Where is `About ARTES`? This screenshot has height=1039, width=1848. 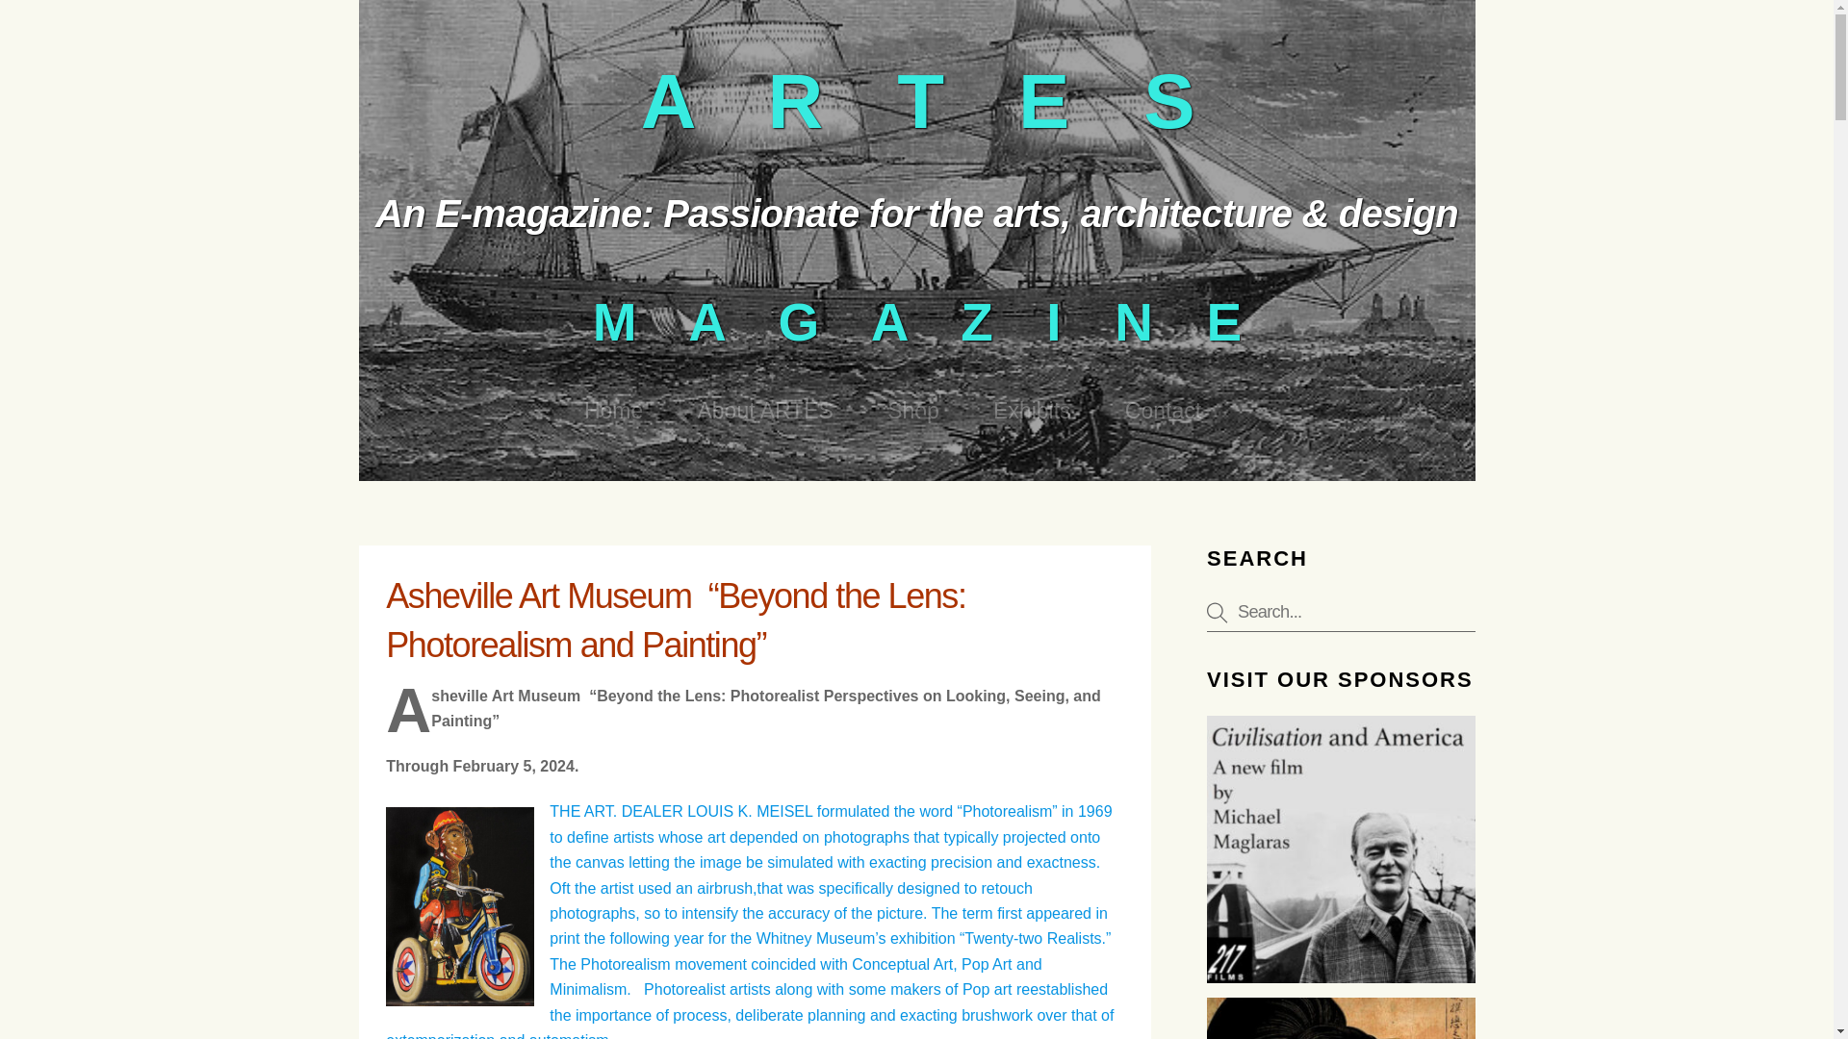
About ARTES is located at coordinates (764, 412).